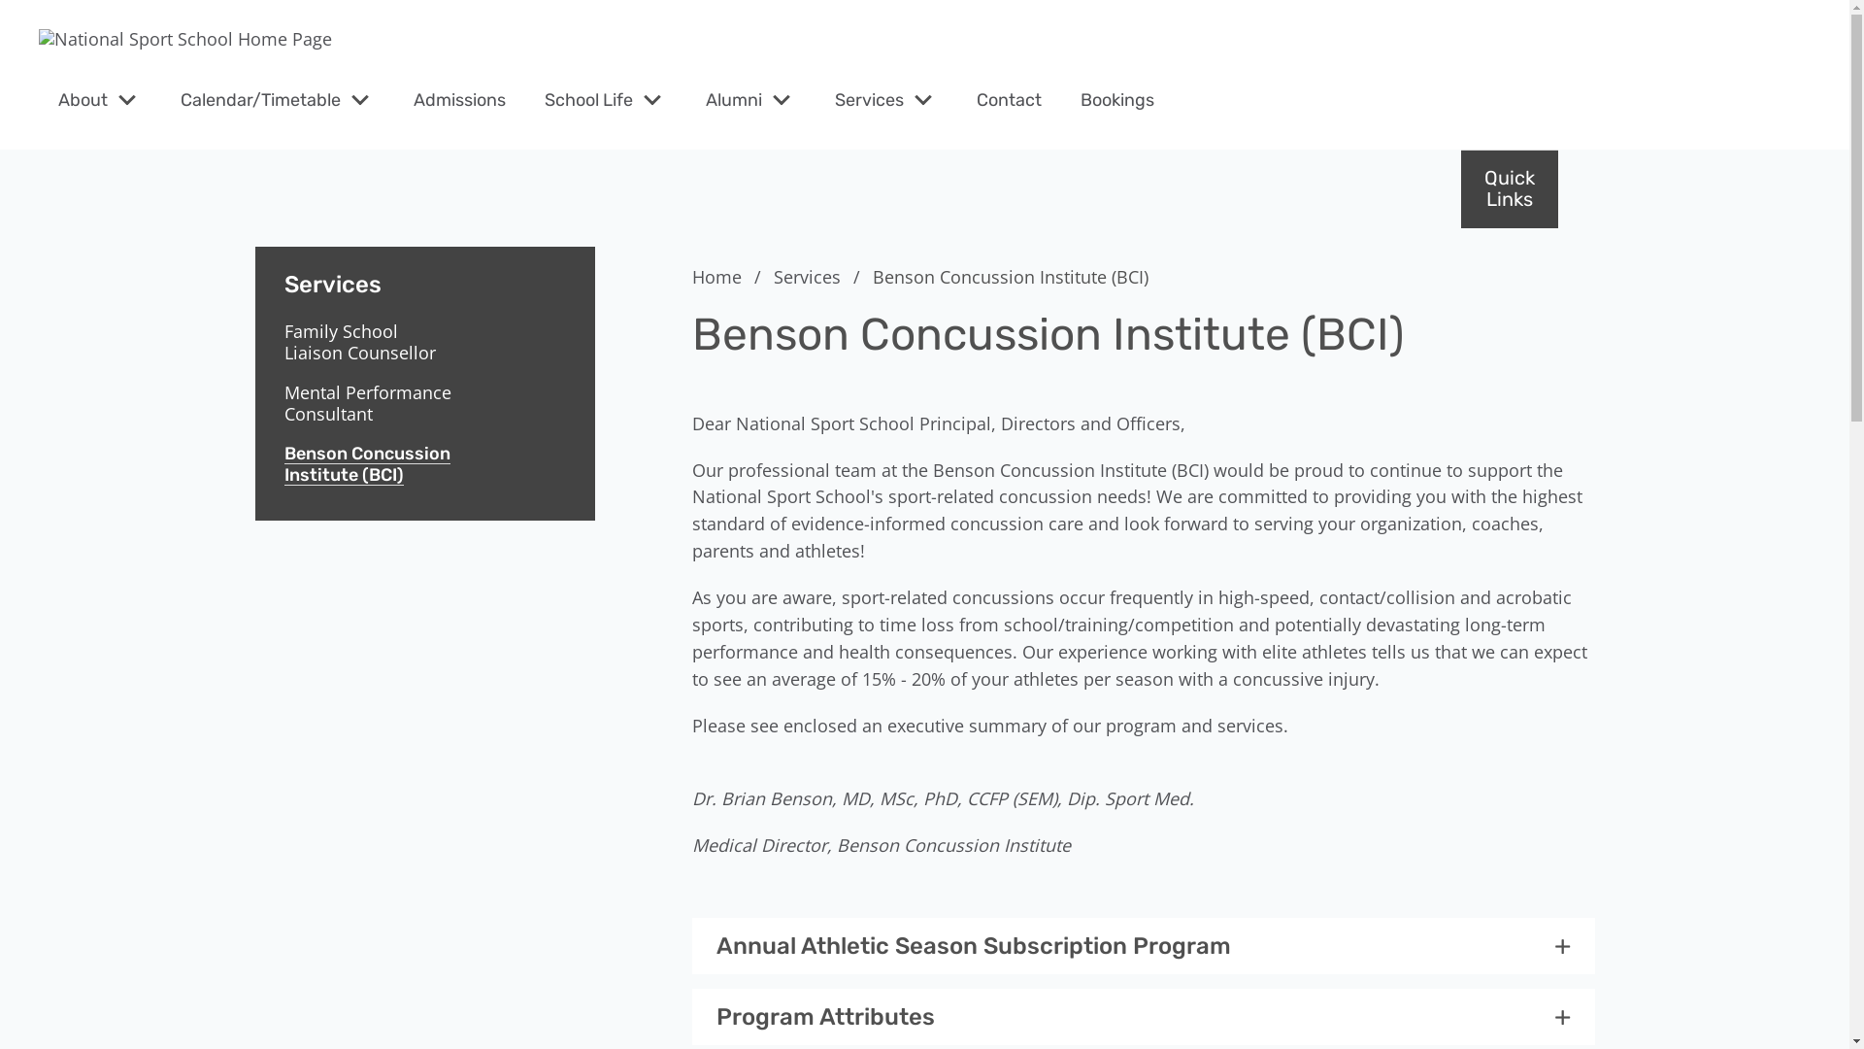 The image size is (1864, 1049). Describe the element at coordinates (1117, 100) in the screenshot. I see `Bookings` at that location.